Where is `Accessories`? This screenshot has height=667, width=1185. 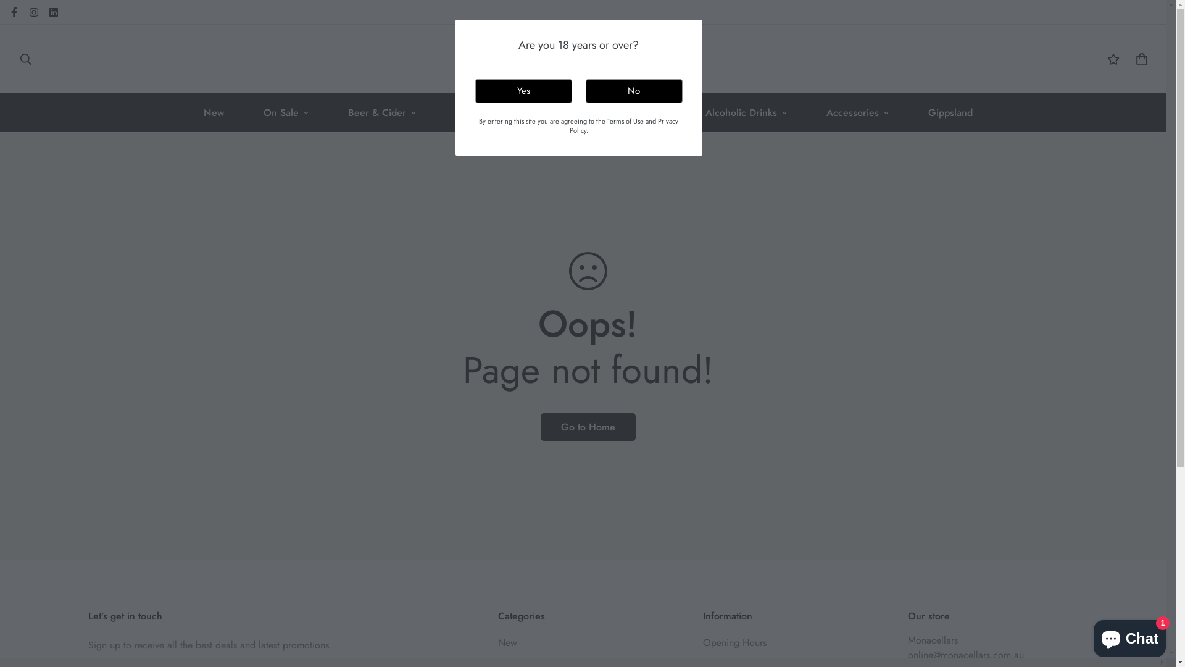 Accessories is located at coordinates (857, 112).